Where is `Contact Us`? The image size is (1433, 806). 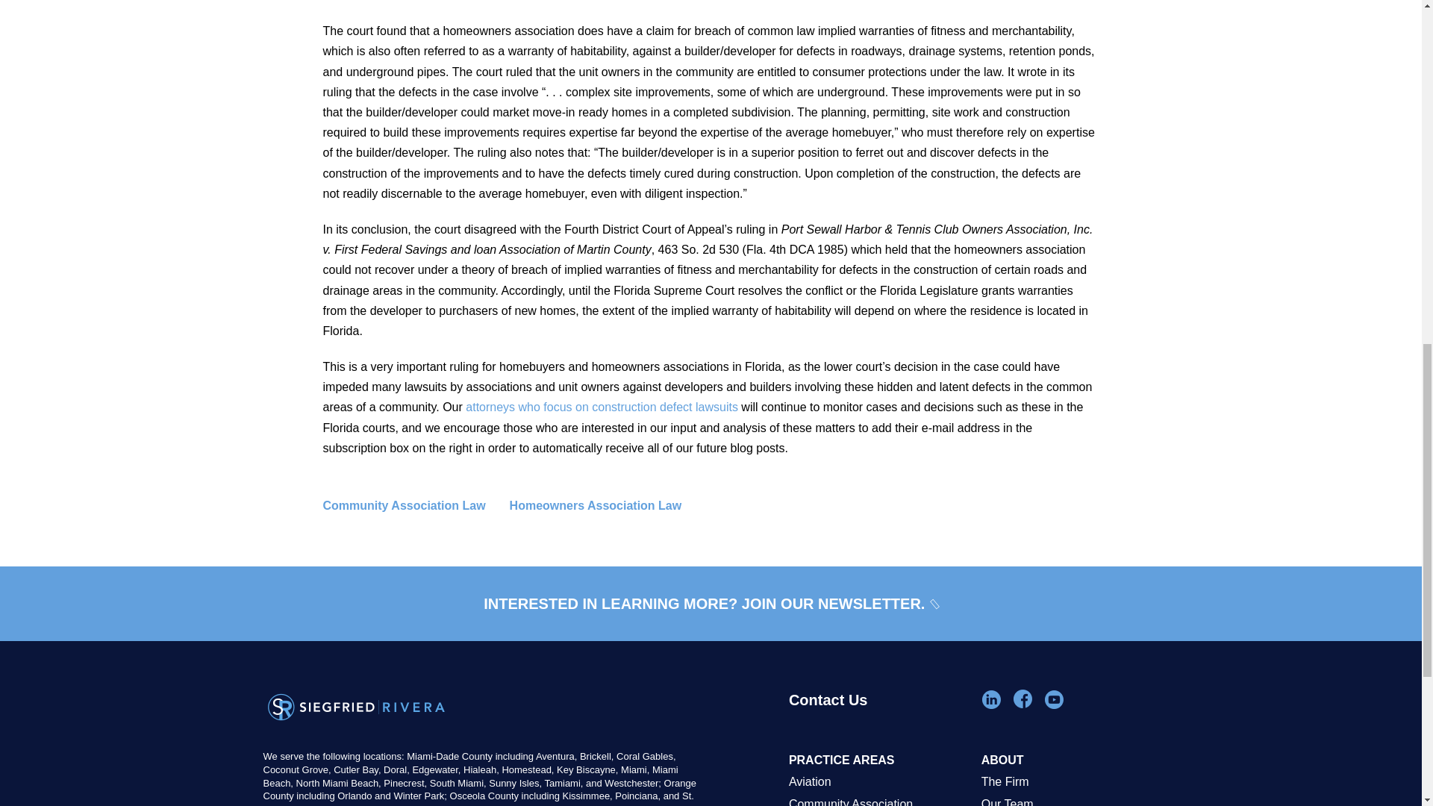
Contact Us is located at coordinates (878, 719).